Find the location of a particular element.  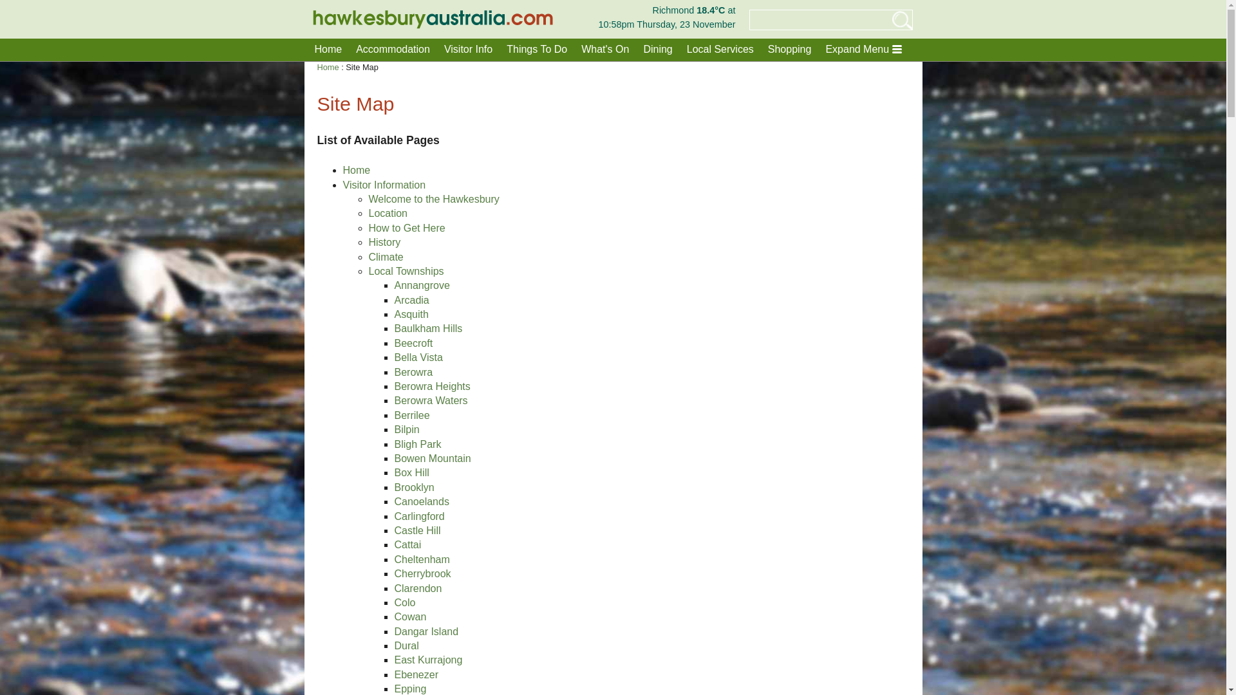

Home is located at coordinates (328, 50).